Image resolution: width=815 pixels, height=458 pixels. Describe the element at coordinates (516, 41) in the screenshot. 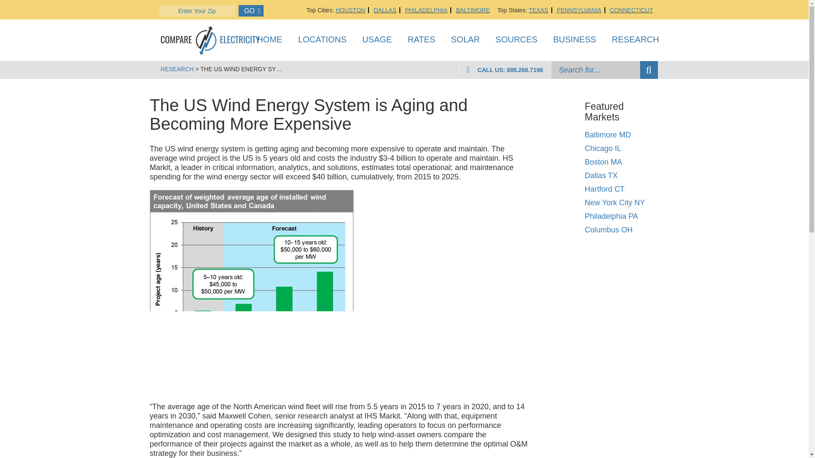

I see `SOURCES` at that location.